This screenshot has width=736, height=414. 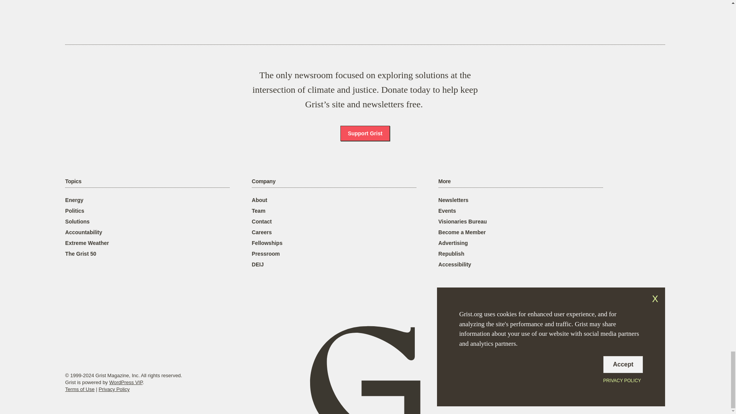 I want to click on Topics, so click(x=73, y=181).